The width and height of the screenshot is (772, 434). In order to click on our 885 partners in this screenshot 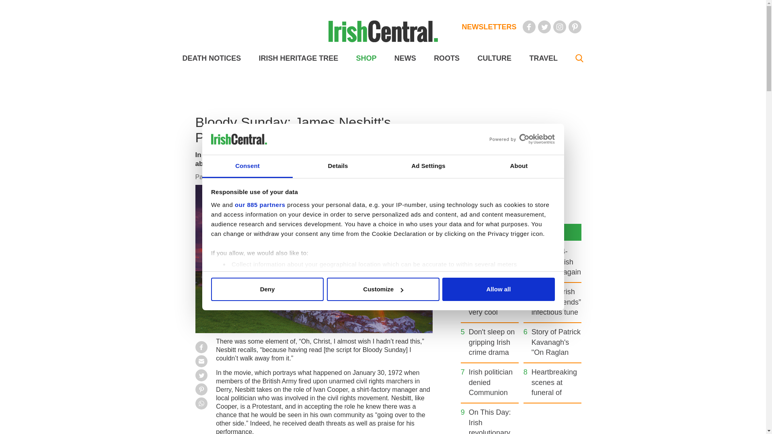, I will do `click(260, 205)`.